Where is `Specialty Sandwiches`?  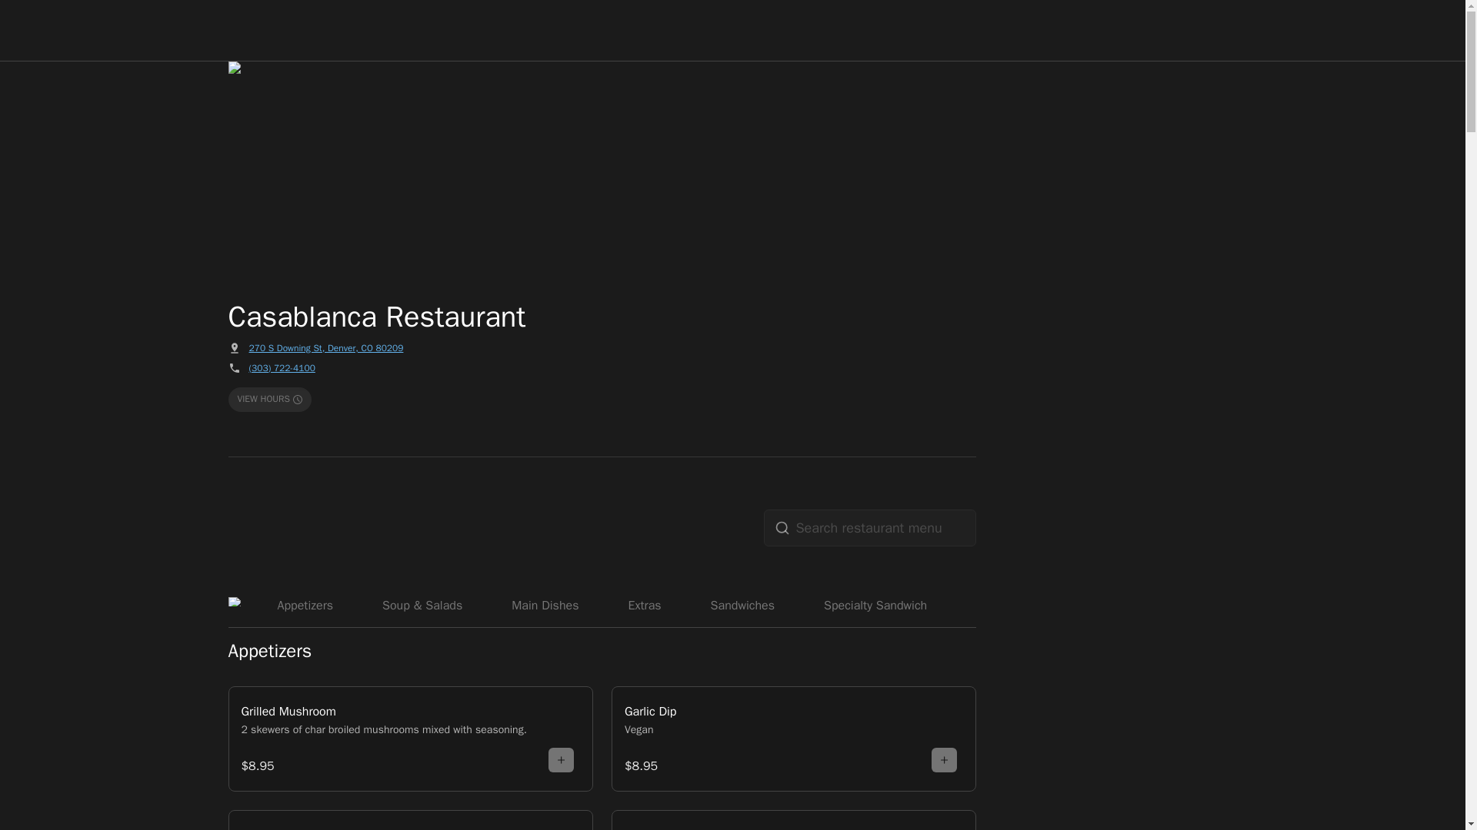 Specialty Sandwiches is located at coordinates (882, 603).